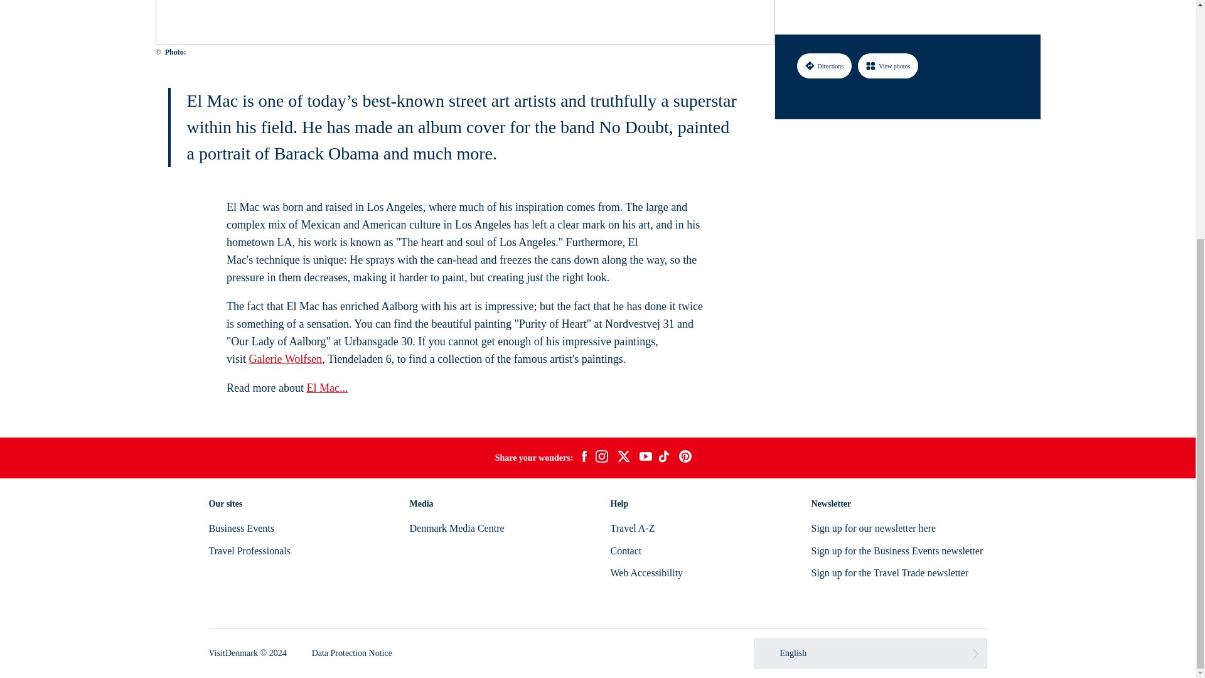  Describe the element at coordinates (890, 573) in the screenshot. I see `Sign up for the Travel Trade newsletter` at that location.